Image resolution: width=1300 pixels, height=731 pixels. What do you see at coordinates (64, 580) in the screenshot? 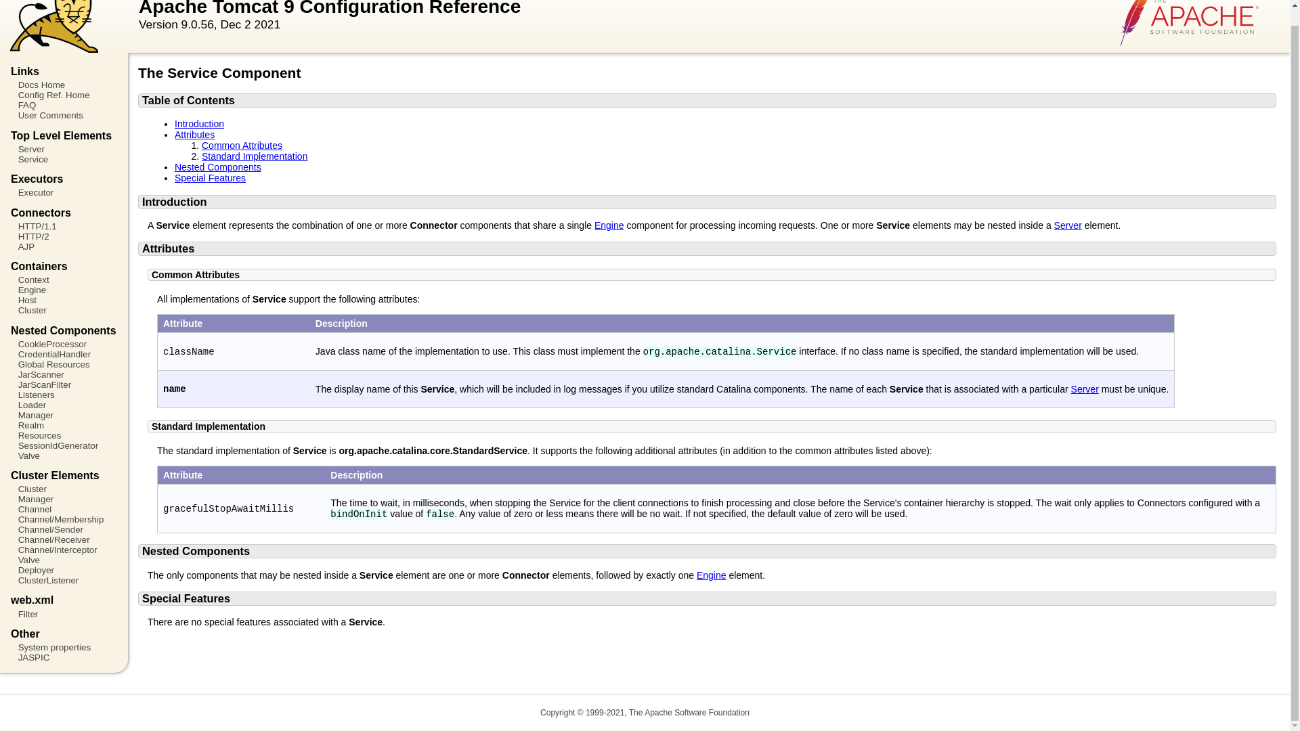
I see `ClusterListener` at bounding box center [64, 580].